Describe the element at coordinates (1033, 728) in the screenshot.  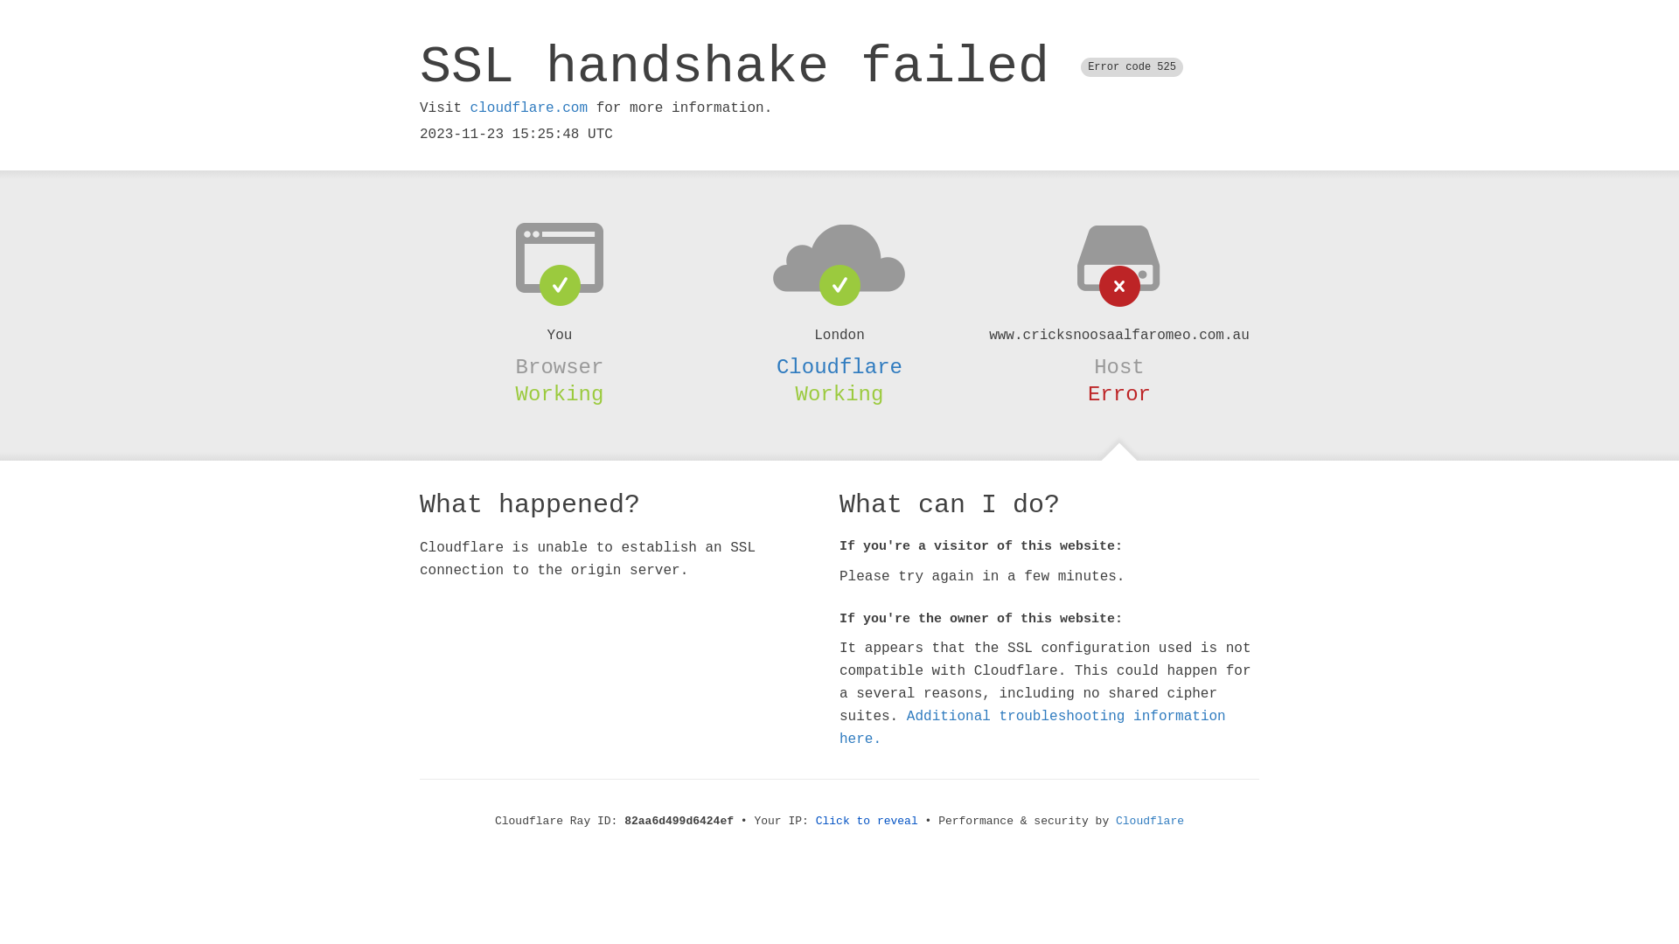
I see `Additional troubleshooting information here.` at that location.